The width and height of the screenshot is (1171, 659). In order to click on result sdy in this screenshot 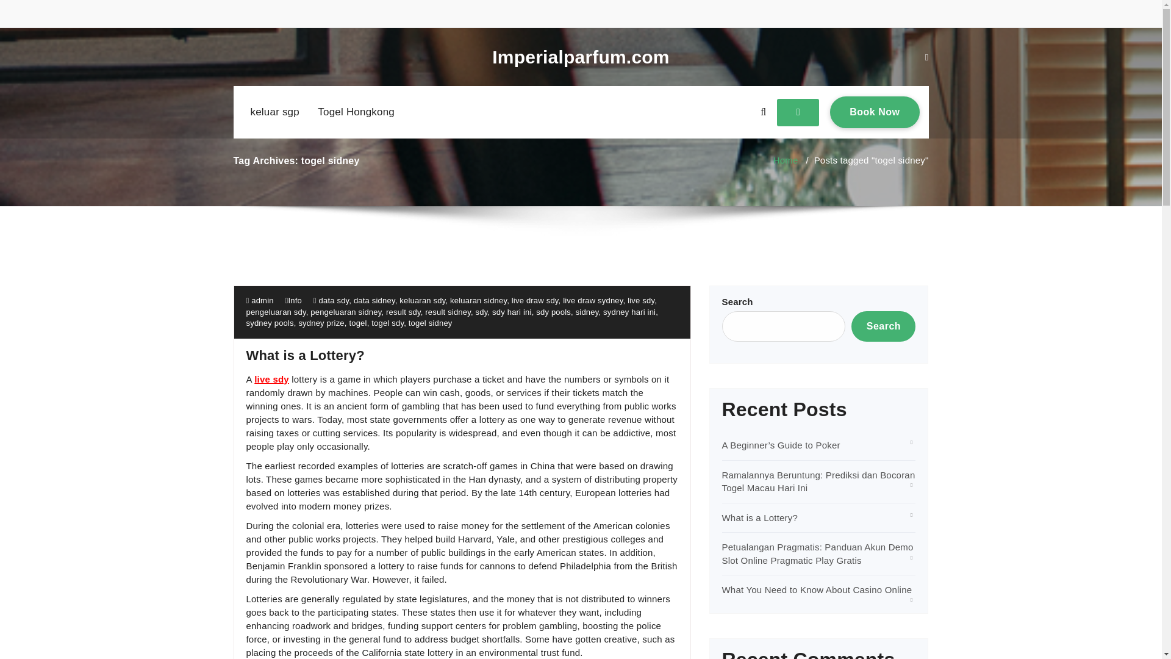, I will do `click(511, 312)`.